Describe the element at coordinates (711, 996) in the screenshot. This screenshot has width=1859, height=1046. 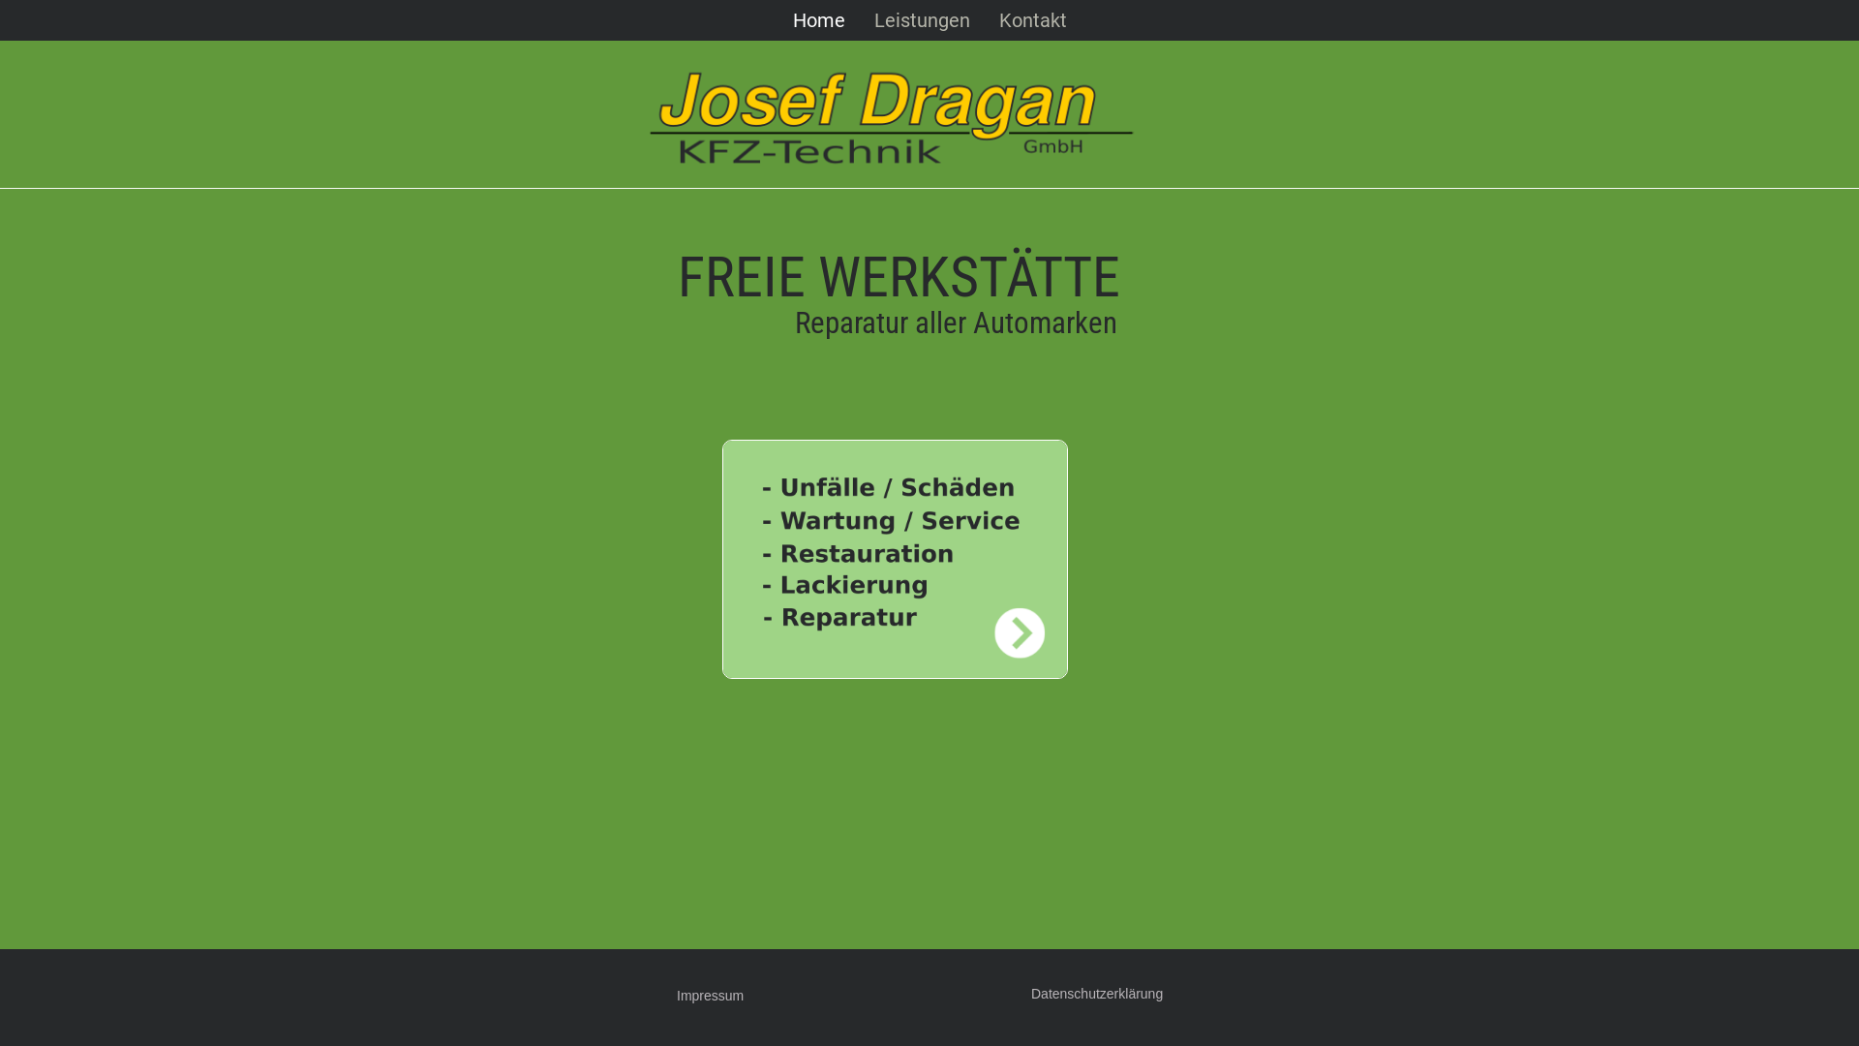
I see `Impressum` at that location.